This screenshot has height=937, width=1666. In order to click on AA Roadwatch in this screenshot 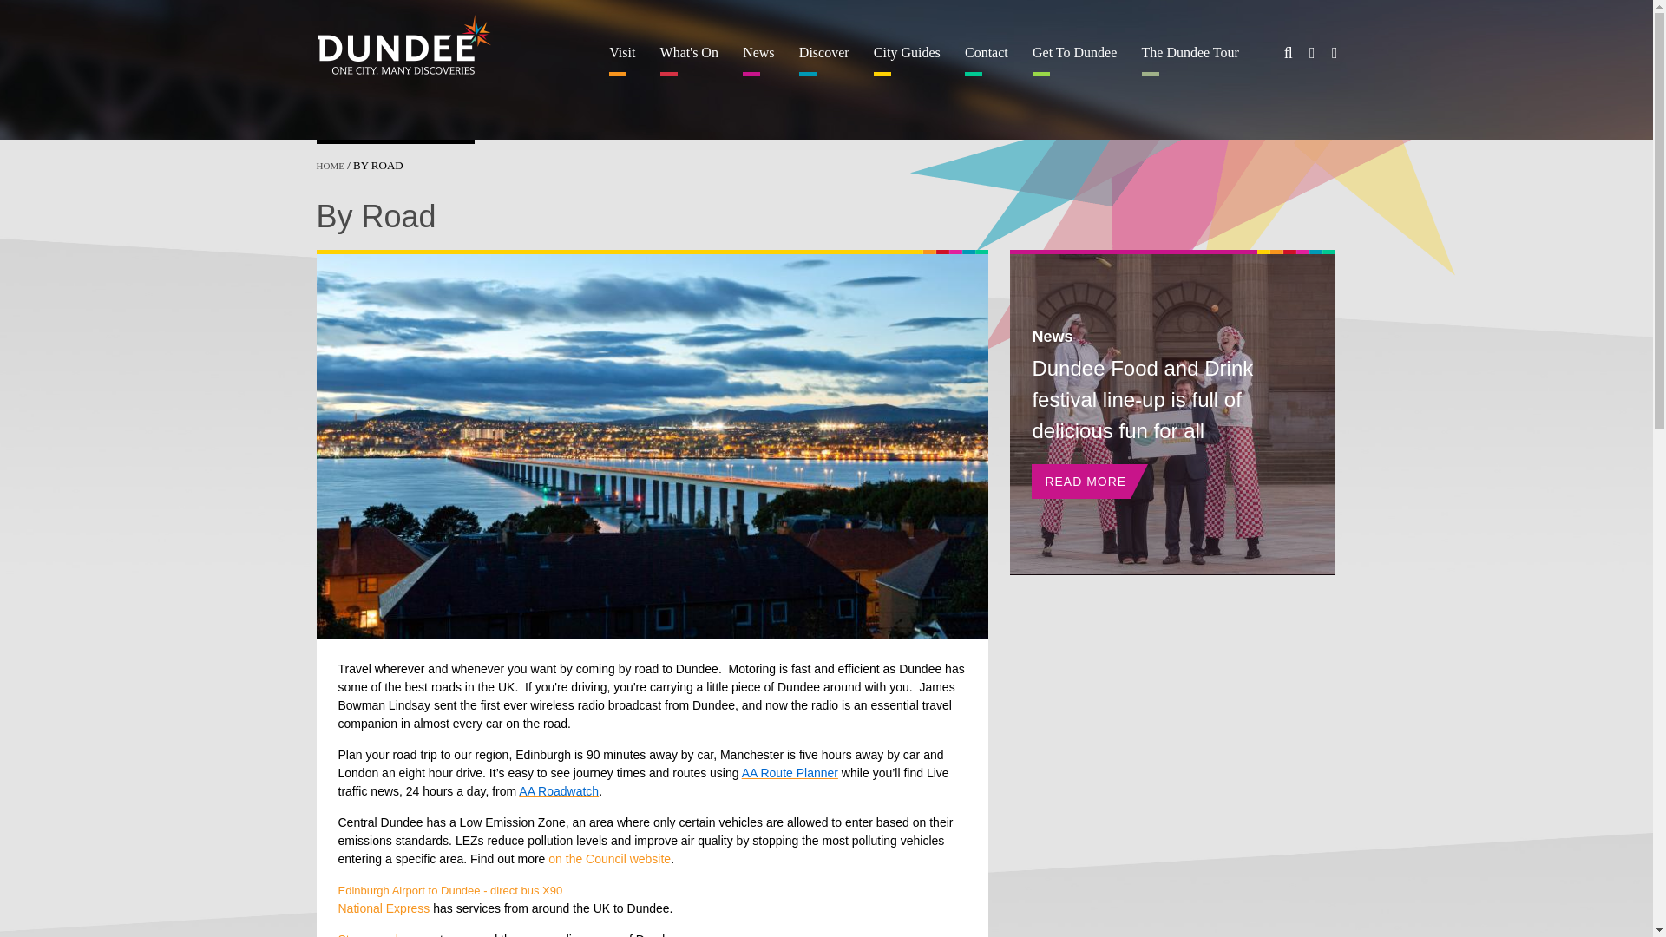, I will do `click(558, 791)`.